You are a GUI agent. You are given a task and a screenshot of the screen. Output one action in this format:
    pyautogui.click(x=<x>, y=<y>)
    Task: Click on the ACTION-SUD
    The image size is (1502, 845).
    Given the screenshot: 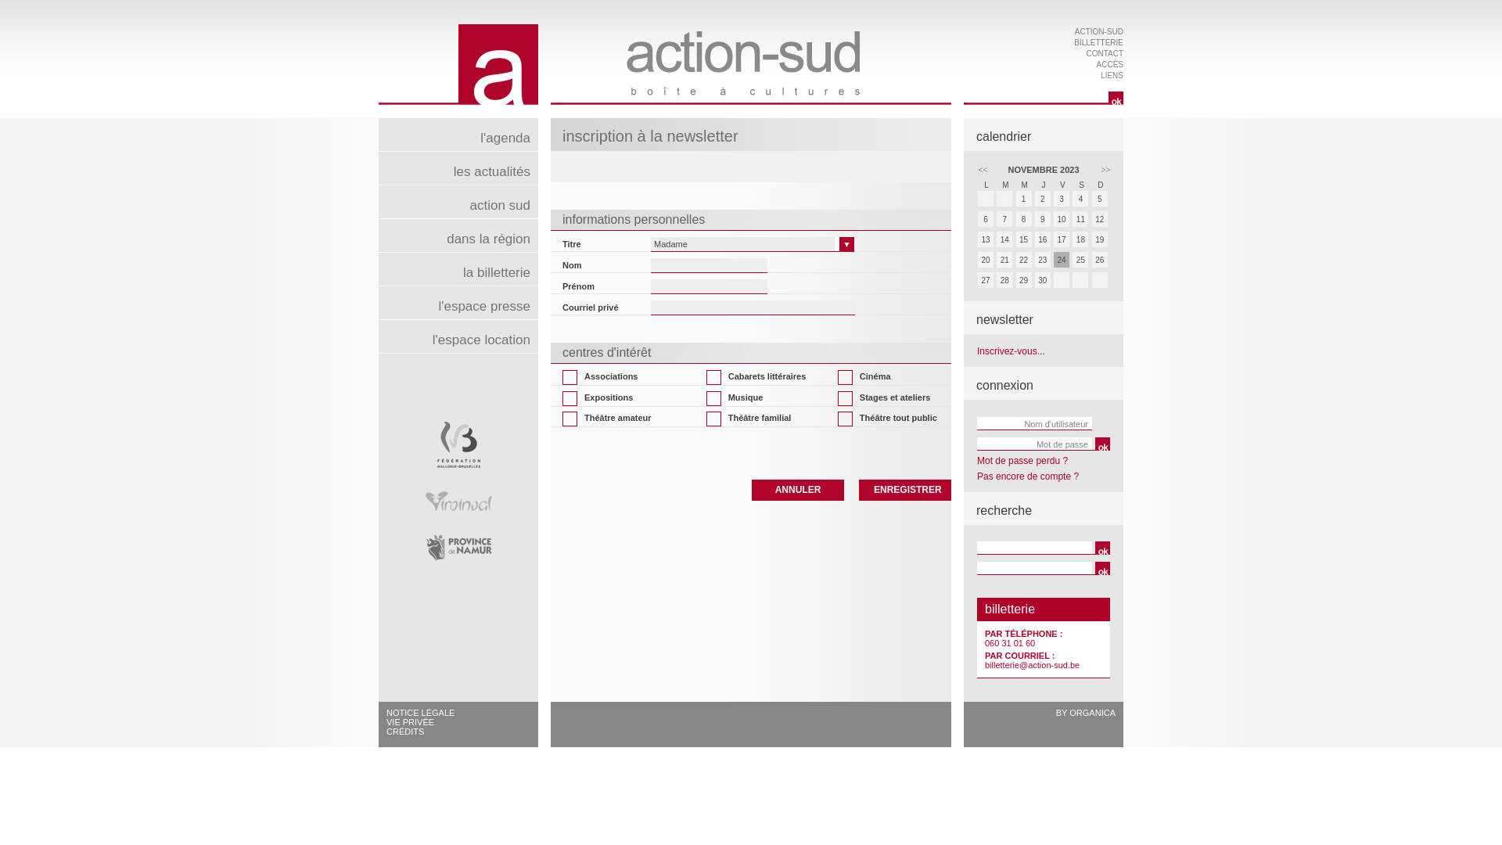 What is the action you would take?
    pyautogui.click(x=1099, y=31)
    